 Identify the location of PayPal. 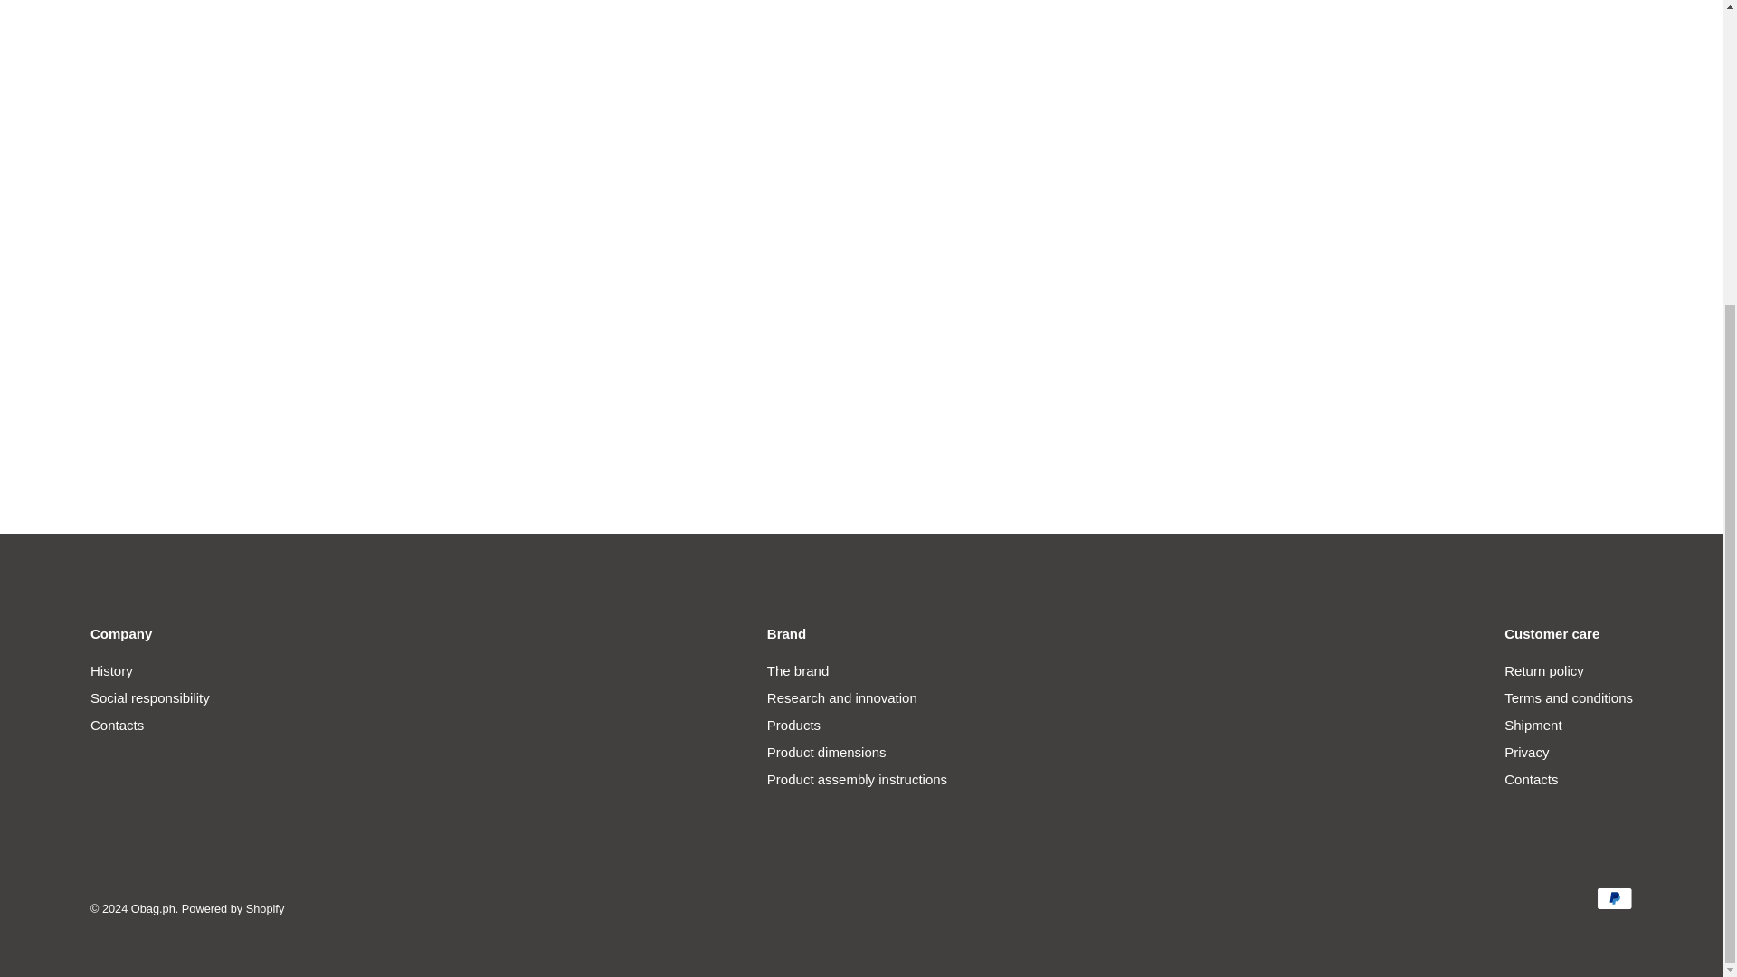
(1614, 897).